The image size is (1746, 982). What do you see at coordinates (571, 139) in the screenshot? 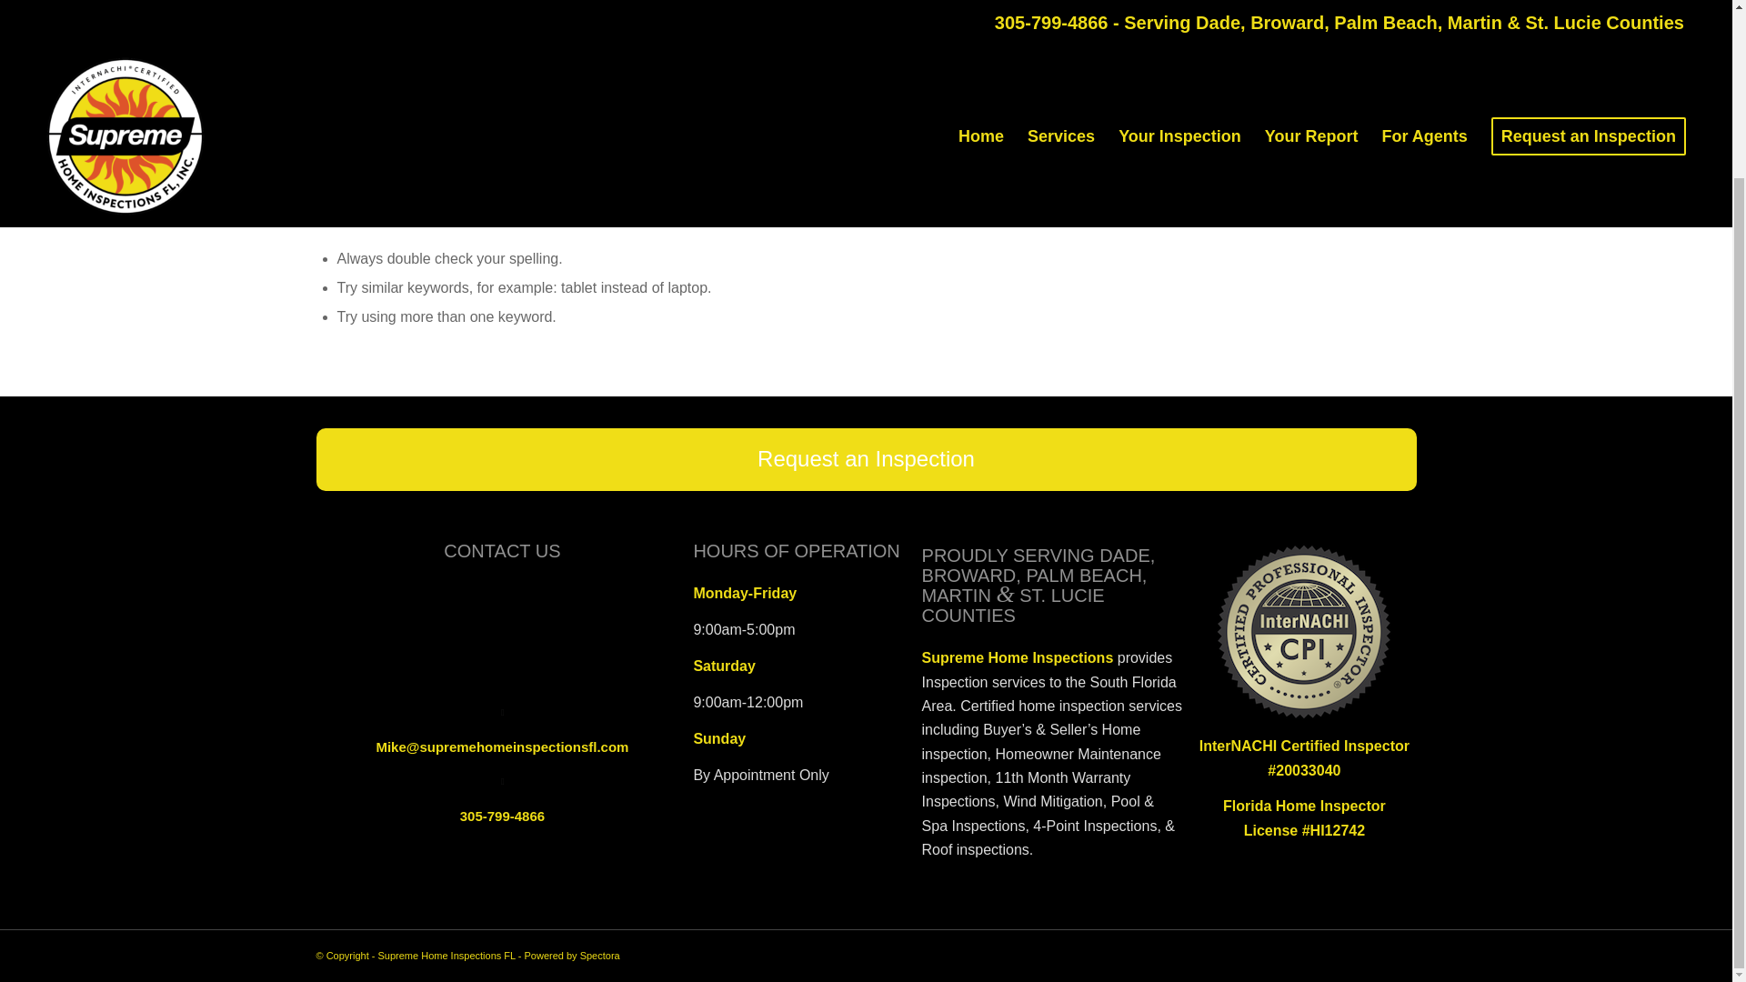
I see `Click to start search` at bounding box center [571, 139].